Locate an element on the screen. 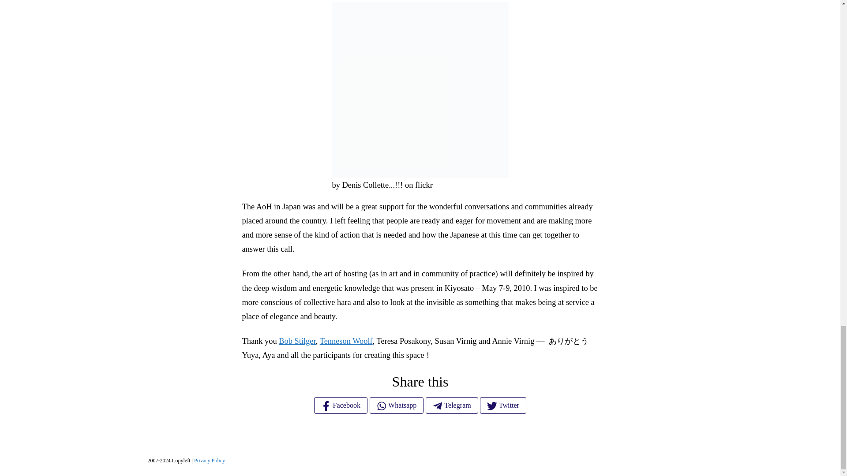 Image resolution: width=847 pixels, height=476 pixels. Whatsapp is located at coordinates (397, 405).